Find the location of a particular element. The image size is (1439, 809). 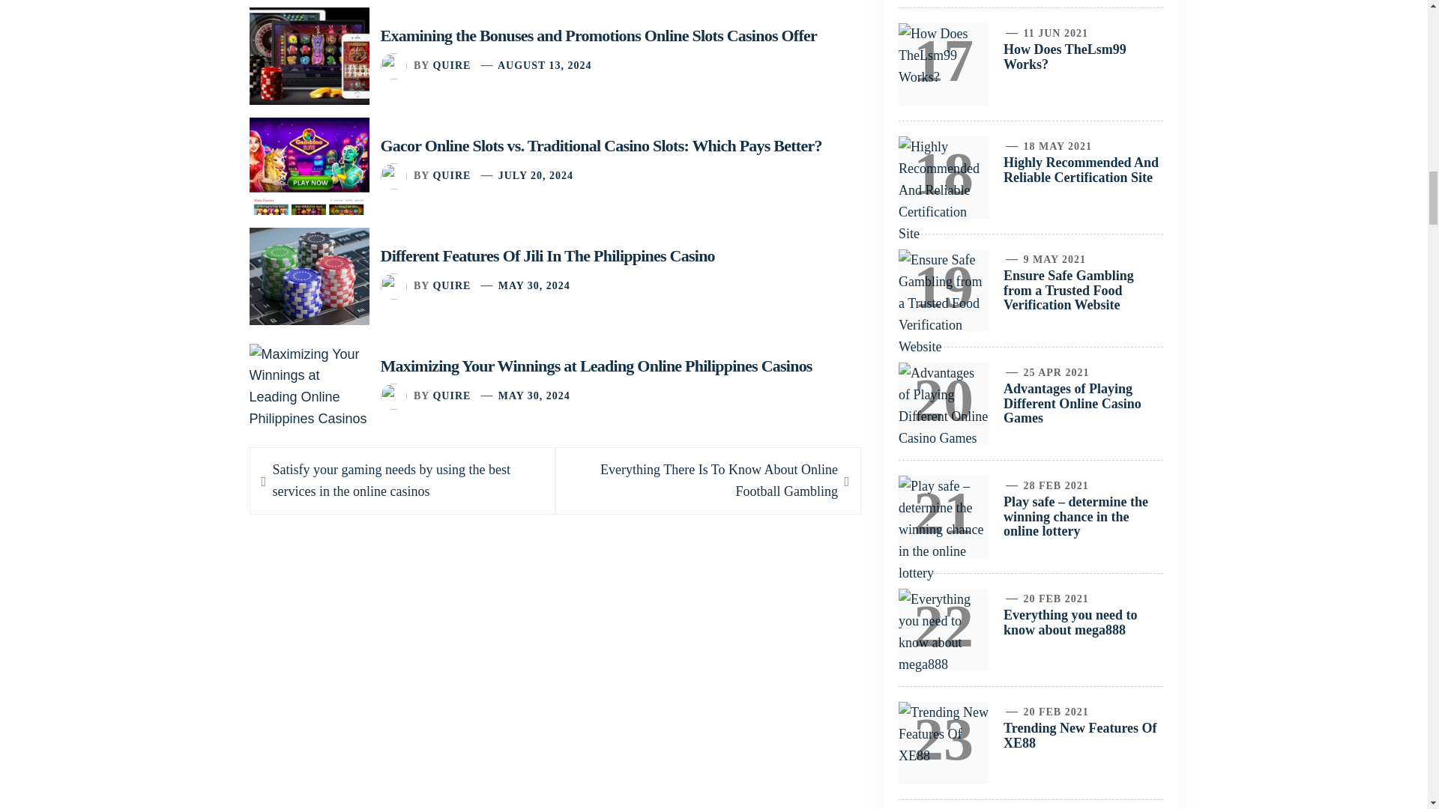

AUGUST 13, 2024 is located at coordinates (544, 65).